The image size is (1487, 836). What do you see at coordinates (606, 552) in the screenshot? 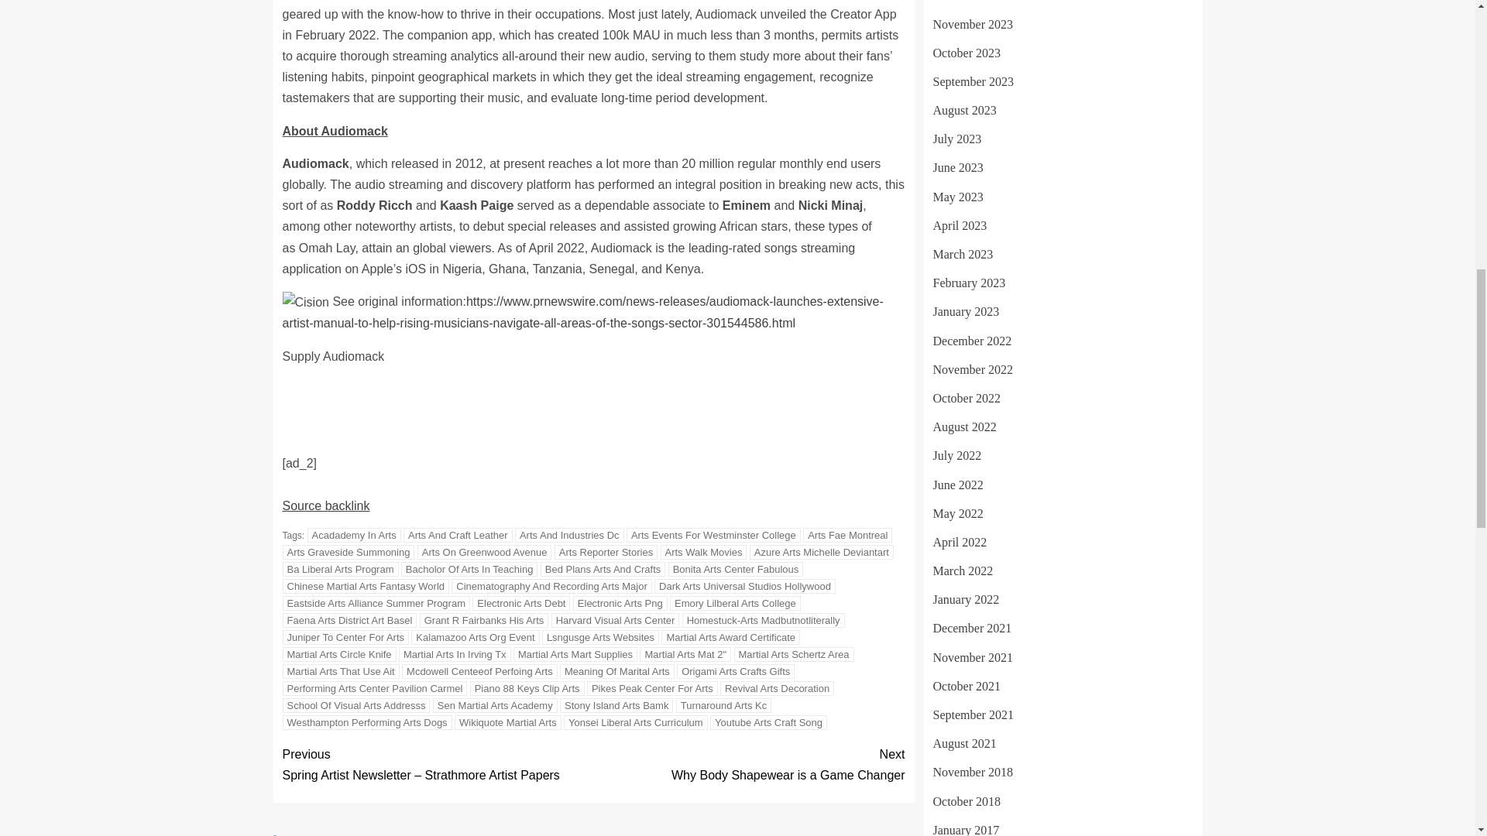
I see `Arts Reporter Stories` at bounding box center [606, 552].